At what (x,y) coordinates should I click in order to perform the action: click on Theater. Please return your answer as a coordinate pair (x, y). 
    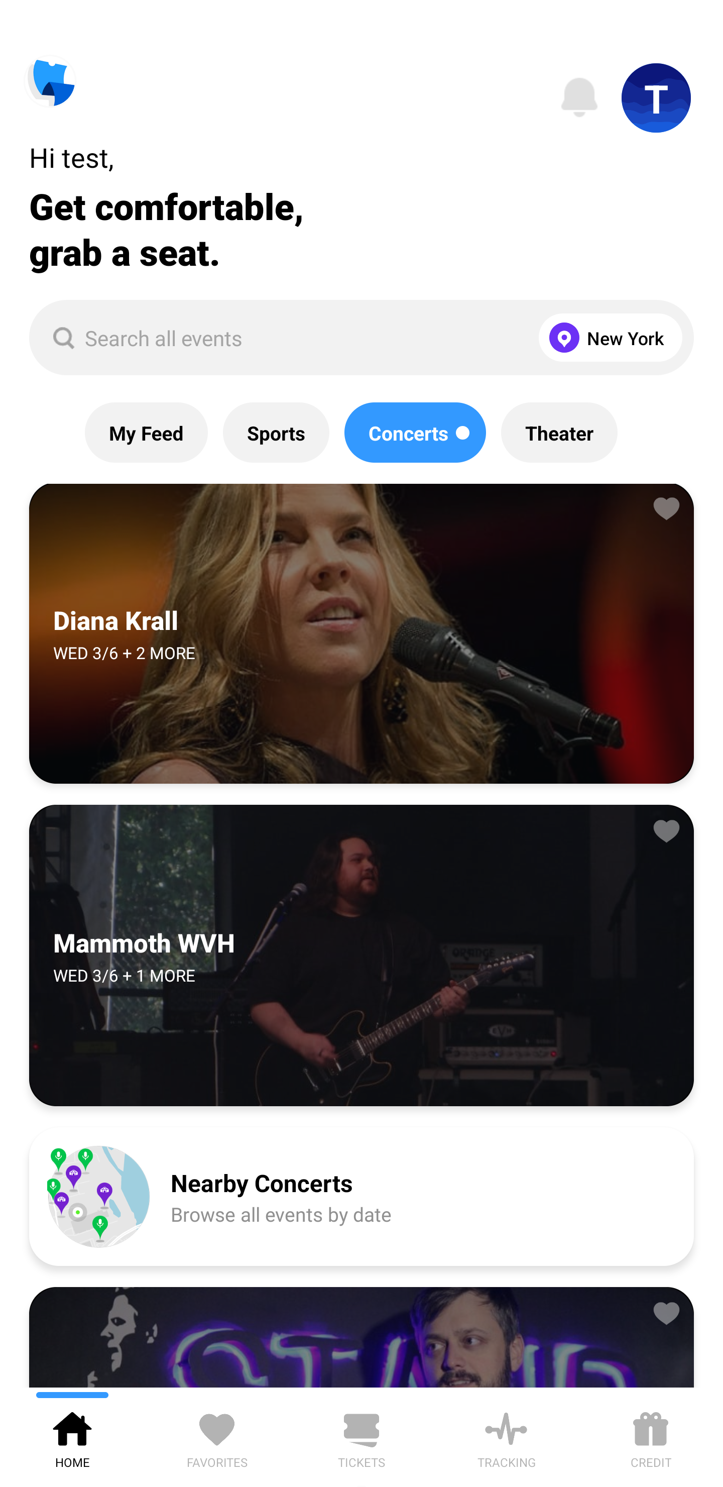
    Looking at the image, I should click on (559, 433).